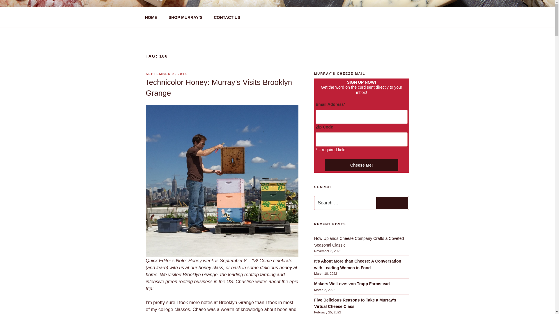 Image resolution: width=559 pixels, height=314 pixels. I want to click on Brooklyn Grange, so click(200, 274).